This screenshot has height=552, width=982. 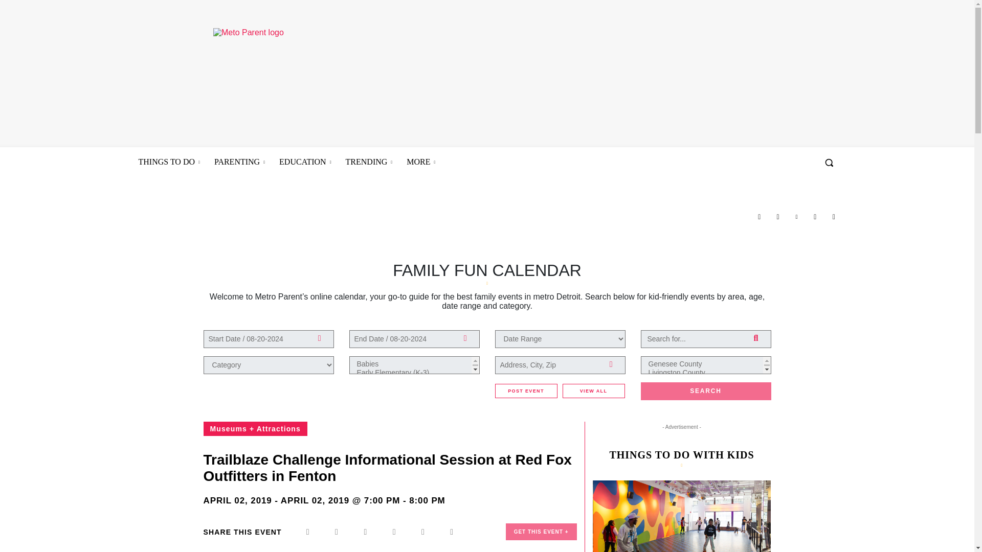 I want to click on Search, so click(x=705, y=392).